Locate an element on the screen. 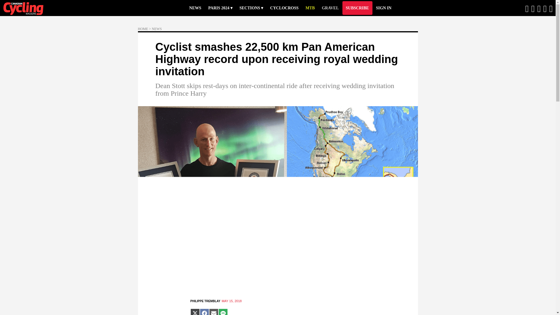 Image resolution: width=560 pixels, height=315 pixels. PARIS 2024 is located at coordinates (220, 8).